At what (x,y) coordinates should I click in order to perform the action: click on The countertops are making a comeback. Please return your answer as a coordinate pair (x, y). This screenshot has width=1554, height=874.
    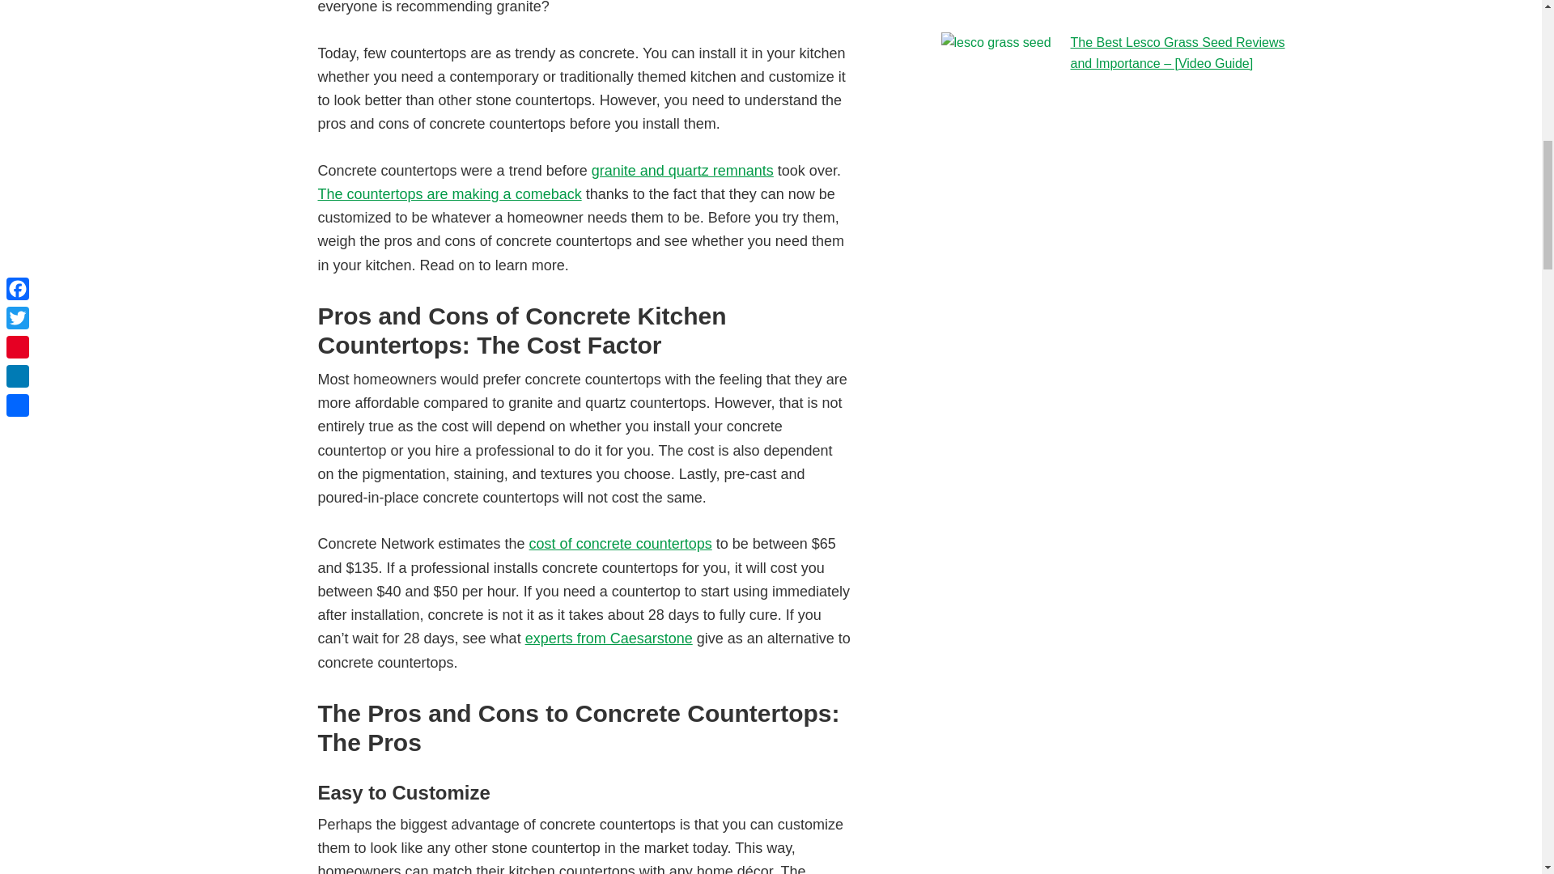
    Looking at the image, I should click on (448, 194).